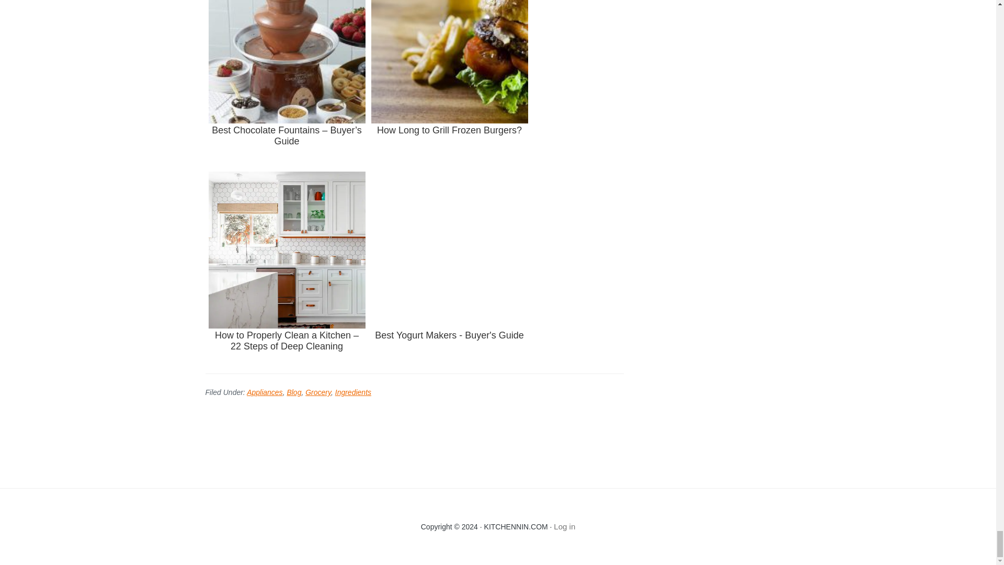 The height and width of the screenshot is (565, 1004). Describe the element at coordinates (265, 392) in the screenshot. I see `Appliances` at that location.